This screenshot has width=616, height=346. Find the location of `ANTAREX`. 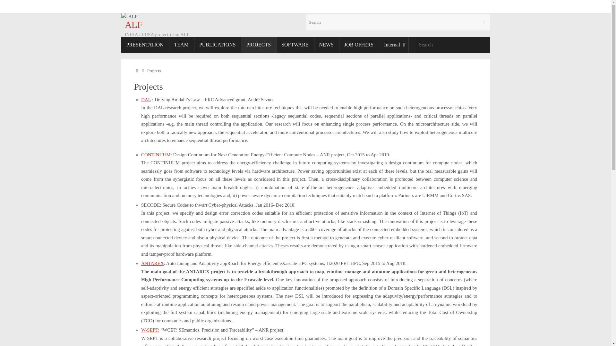

ANTAREX is located at coordinates (152, 263).